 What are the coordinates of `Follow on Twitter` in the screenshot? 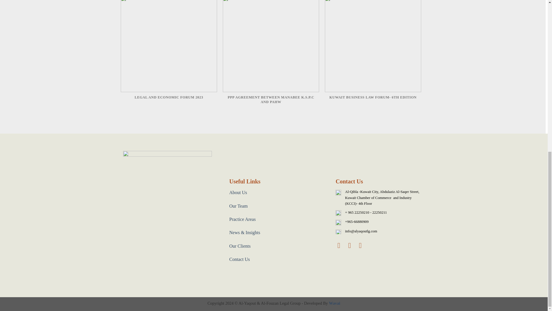 It's located at (352, 245).